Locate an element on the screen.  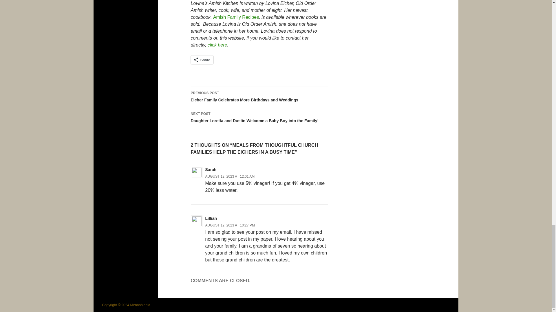
click here is located at coordinates (217, 45).